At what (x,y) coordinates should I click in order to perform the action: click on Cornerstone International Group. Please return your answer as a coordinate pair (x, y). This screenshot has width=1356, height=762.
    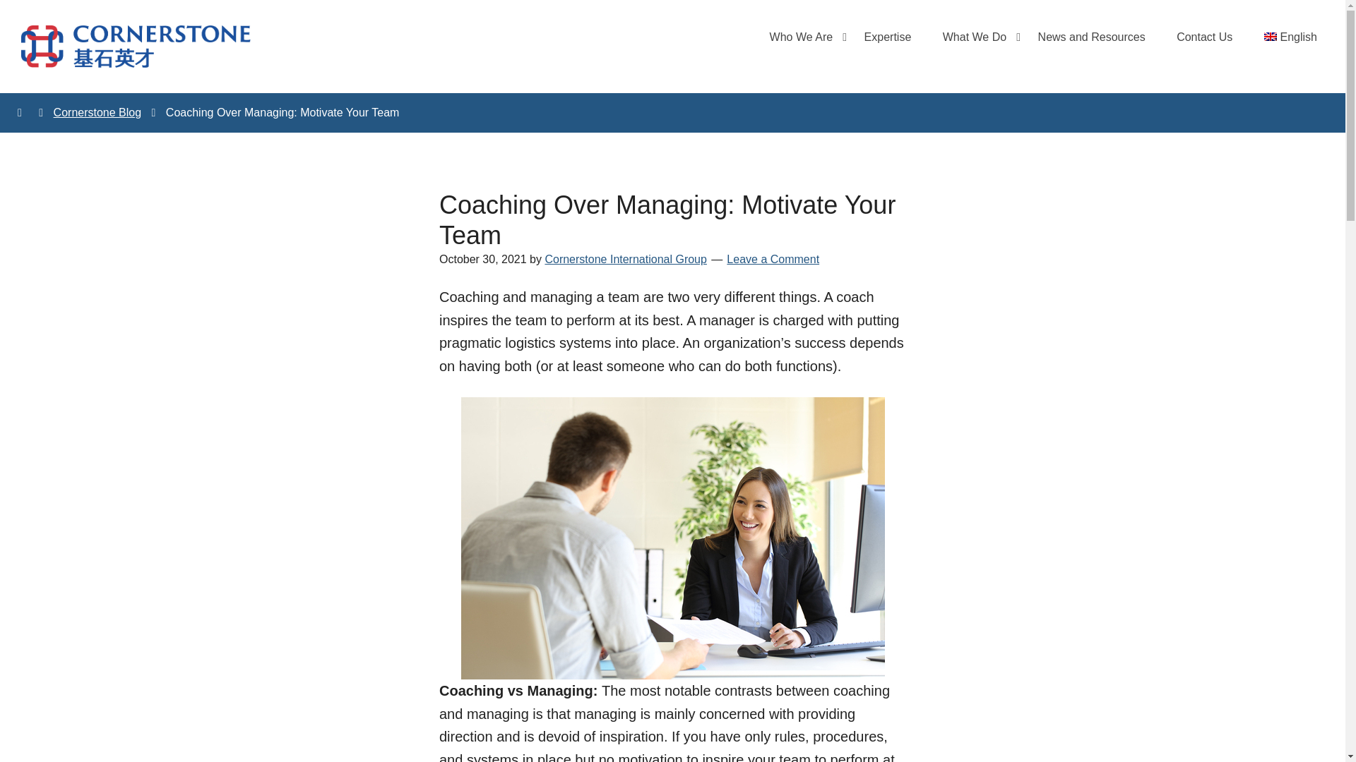
    Looking at the image, I should click on (626, 258).